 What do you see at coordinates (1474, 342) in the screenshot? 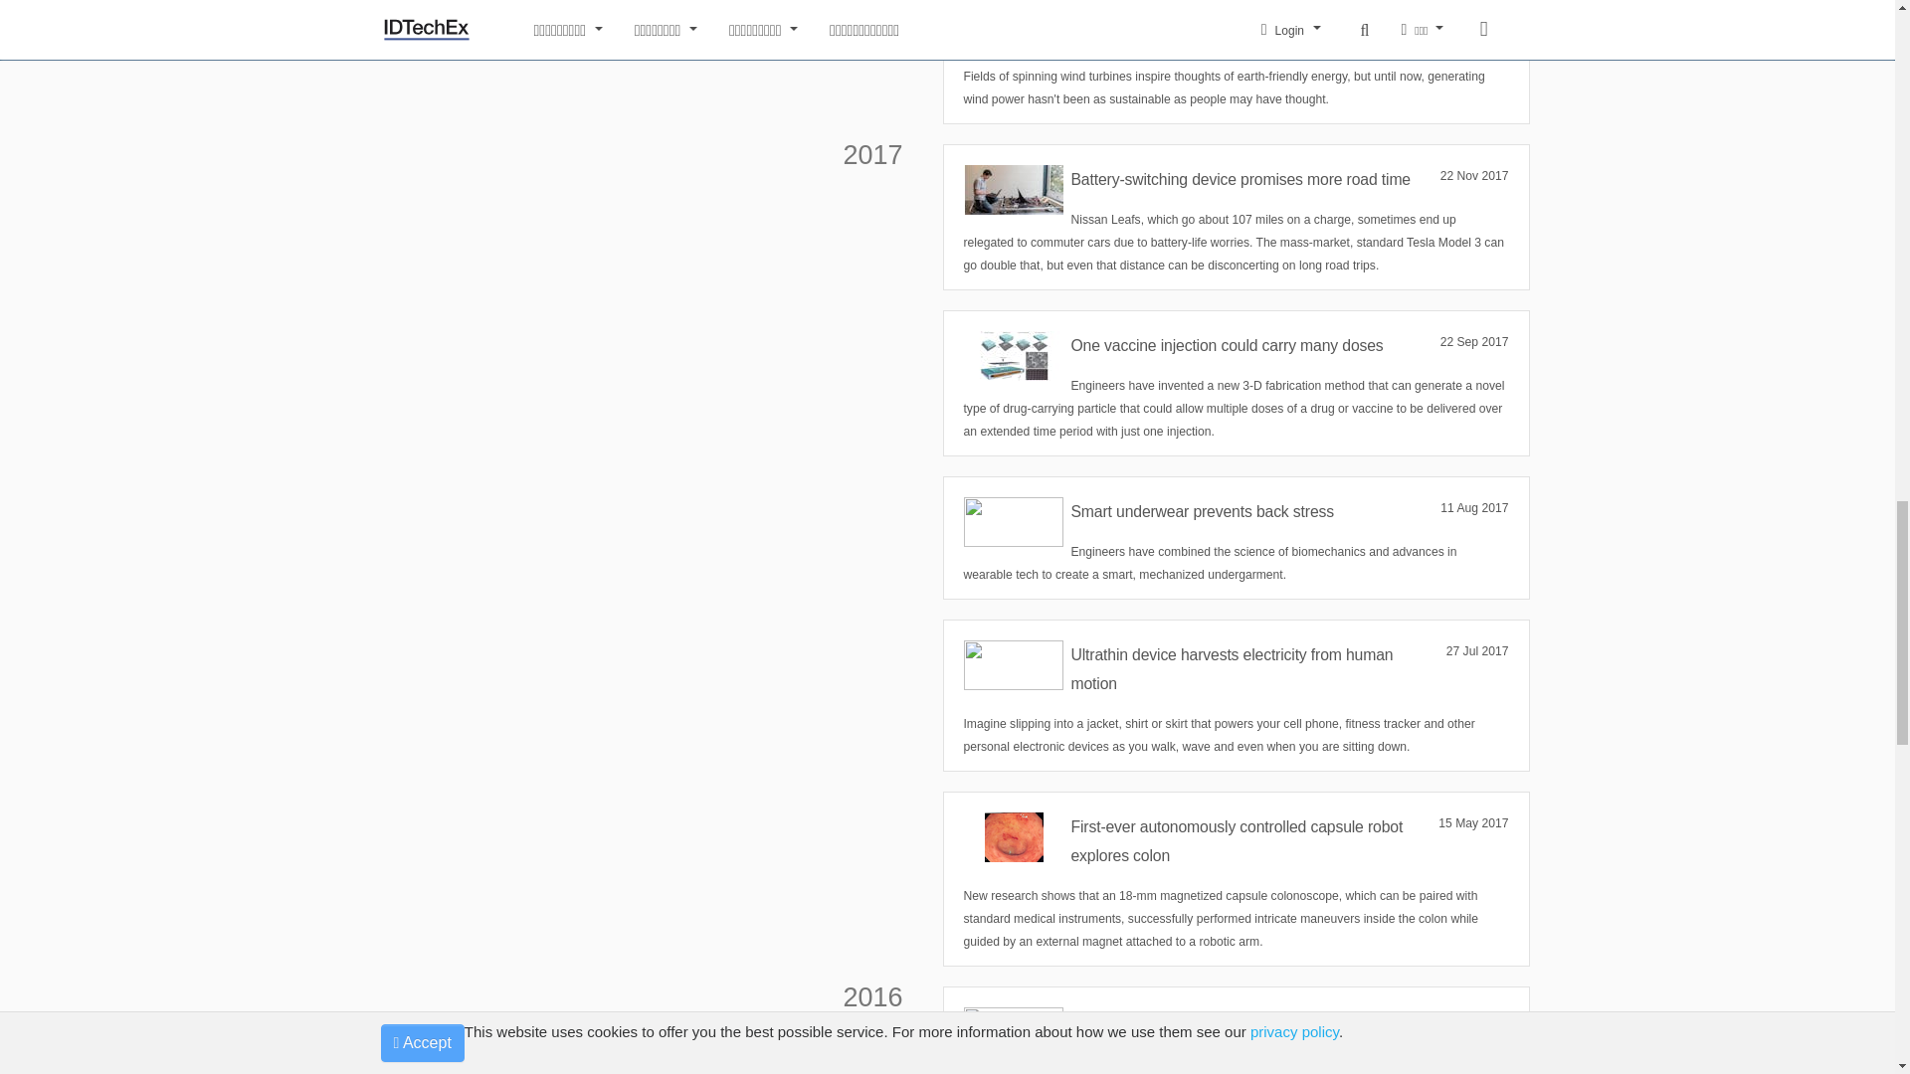
I see `22 Sep 2017` at bounding box center [1474, 342].